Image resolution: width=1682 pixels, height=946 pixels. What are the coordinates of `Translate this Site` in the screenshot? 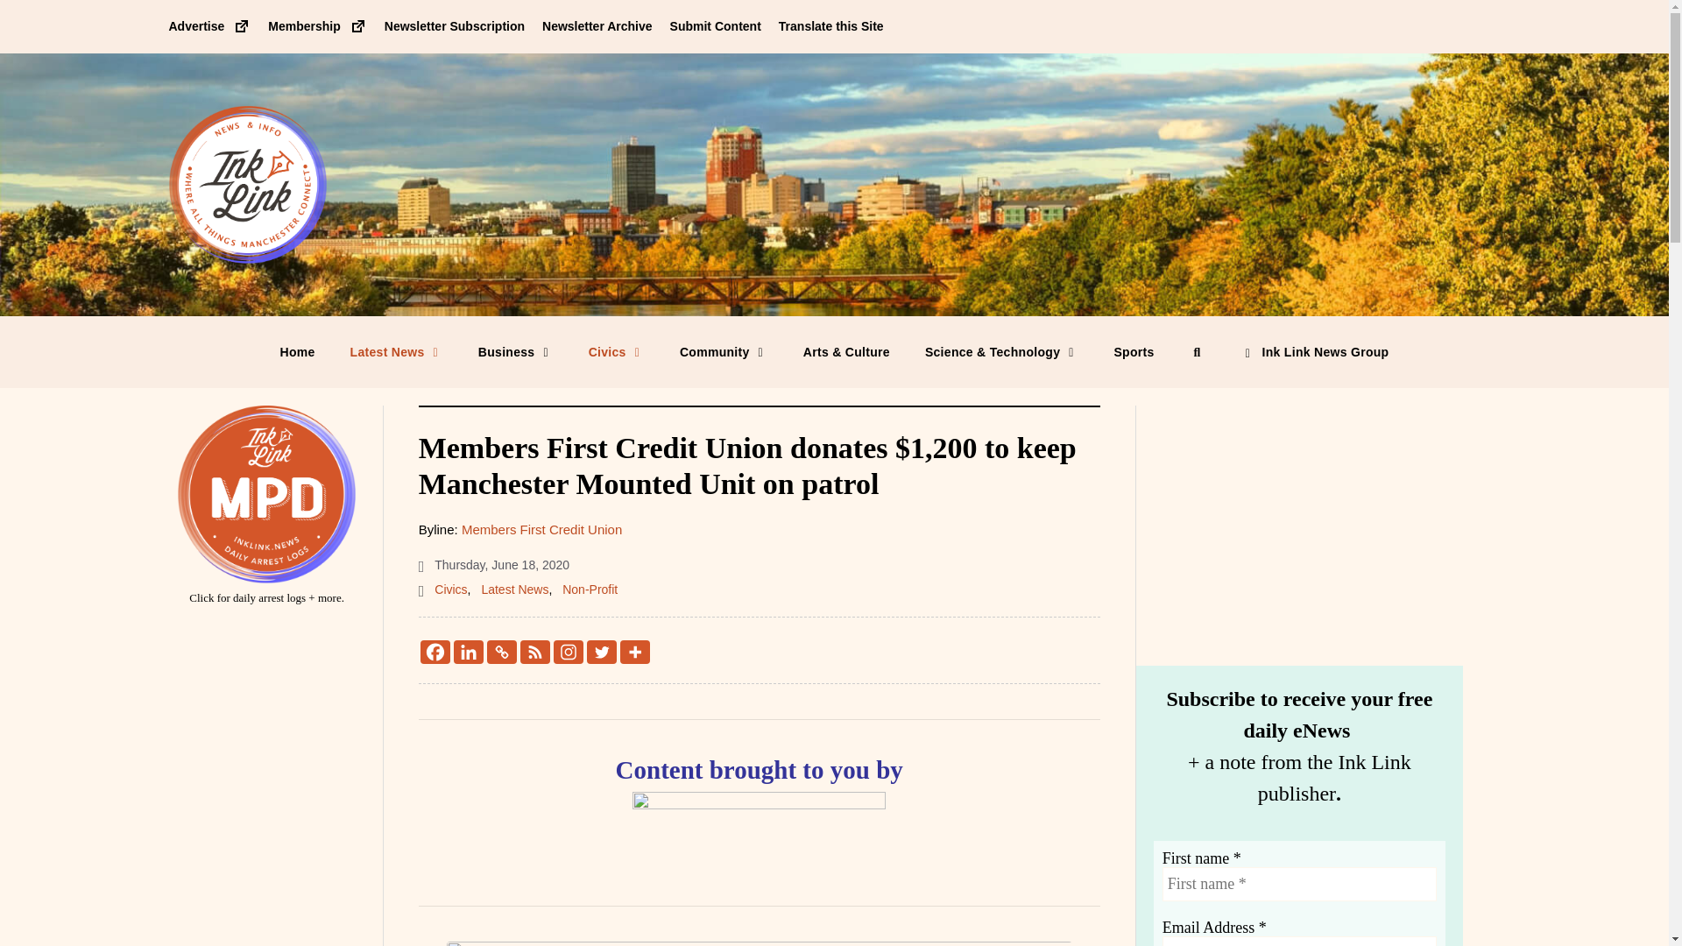 It's located at (830, 25).